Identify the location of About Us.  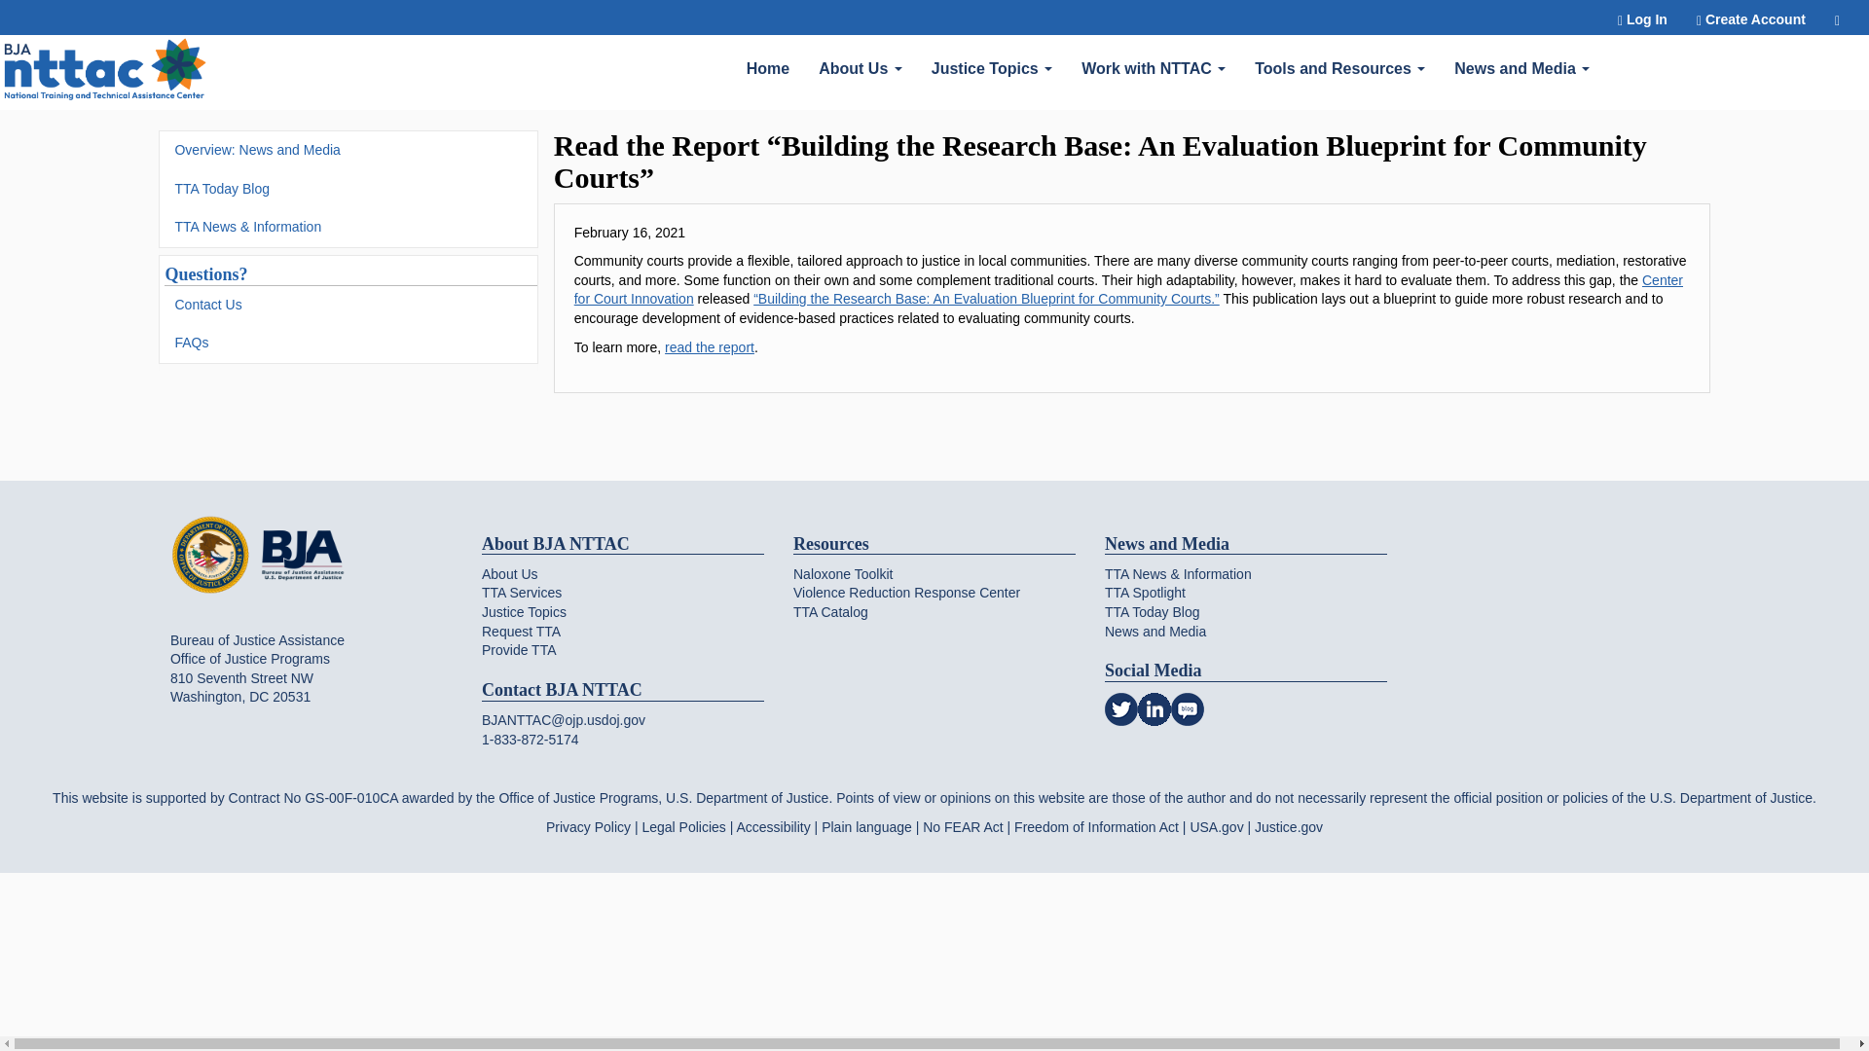
(861, 67).